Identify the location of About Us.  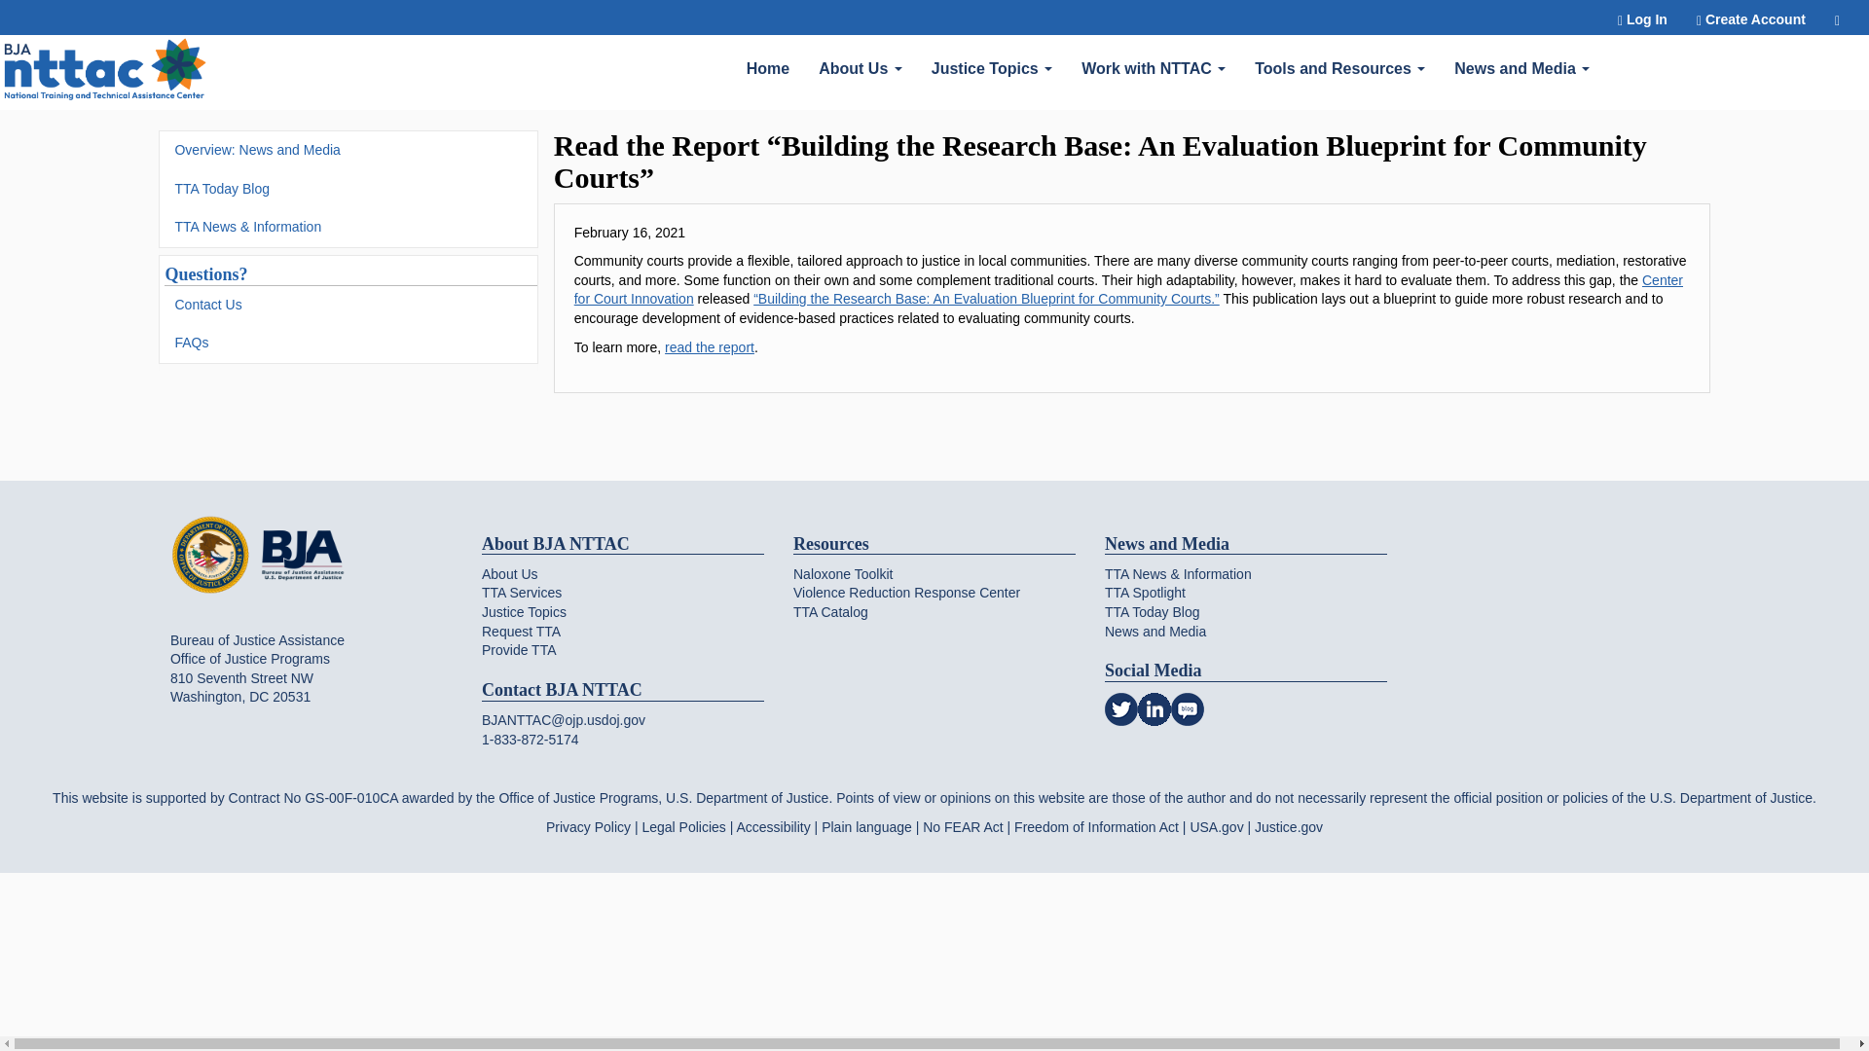
(861, 67).